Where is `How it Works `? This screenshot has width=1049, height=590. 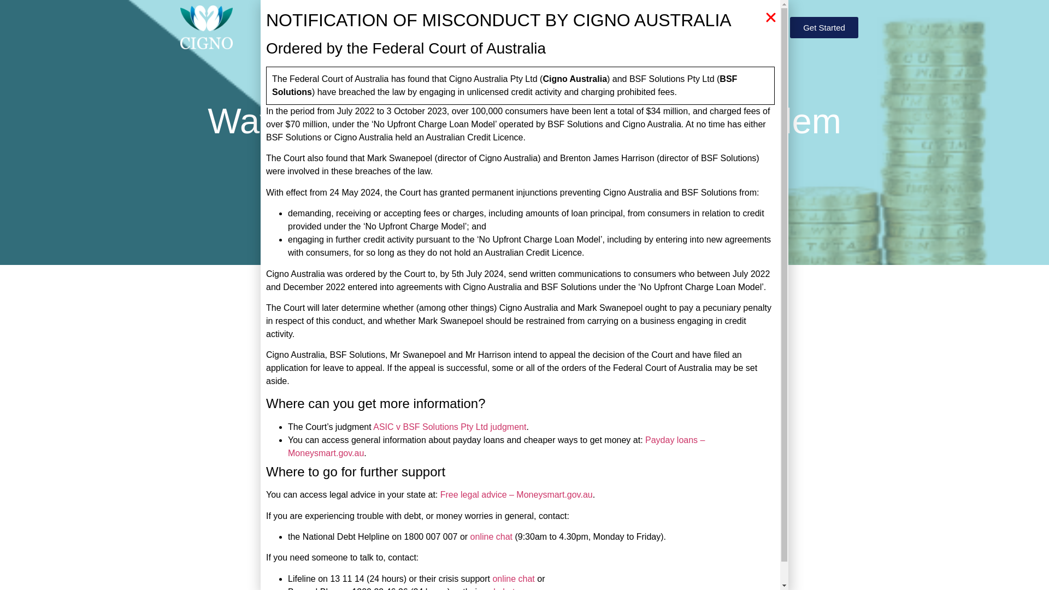 How it Works  is located at coordinates (347, 27).